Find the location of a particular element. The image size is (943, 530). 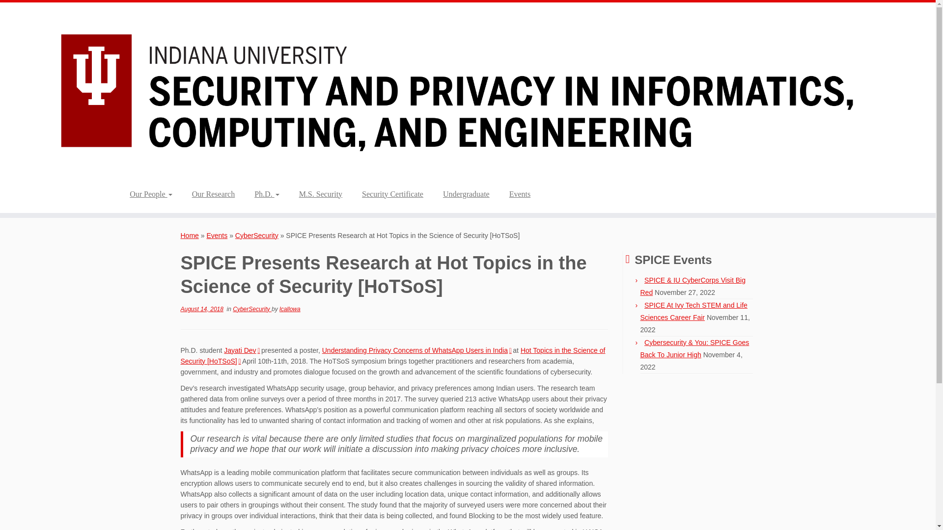

lcallowa is located at coordinates (290, 309).